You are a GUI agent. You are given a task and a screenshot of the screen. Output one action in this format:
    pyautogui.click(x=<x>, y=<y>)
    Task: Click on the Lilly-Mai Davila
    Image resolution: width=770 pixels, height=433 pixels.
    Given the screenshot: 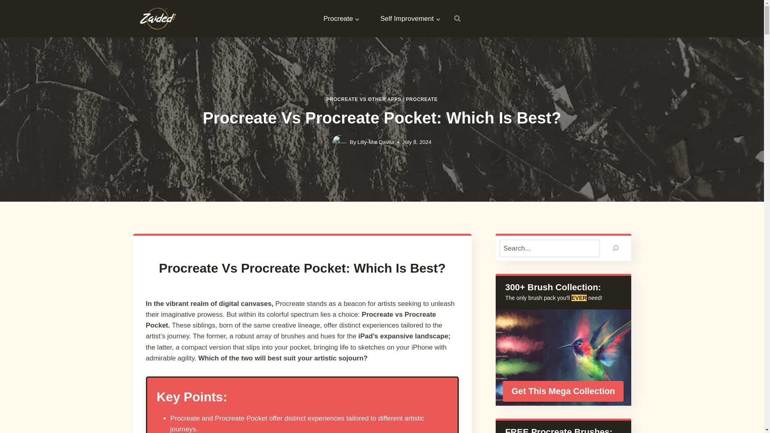 What is the action you would take?
    pyautogui.click(x=375, y=142)
    